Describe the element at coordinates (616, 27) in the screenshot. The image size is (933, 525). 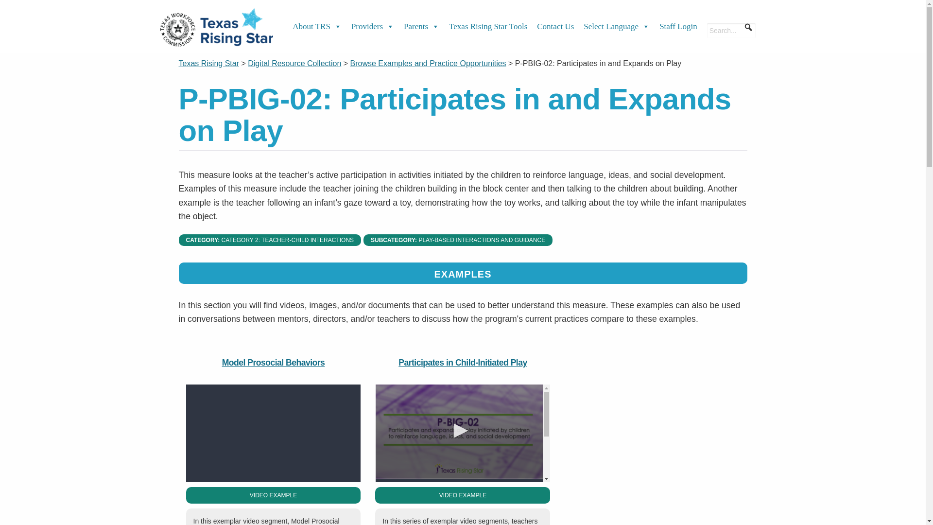
I see `Select Language` at that location.